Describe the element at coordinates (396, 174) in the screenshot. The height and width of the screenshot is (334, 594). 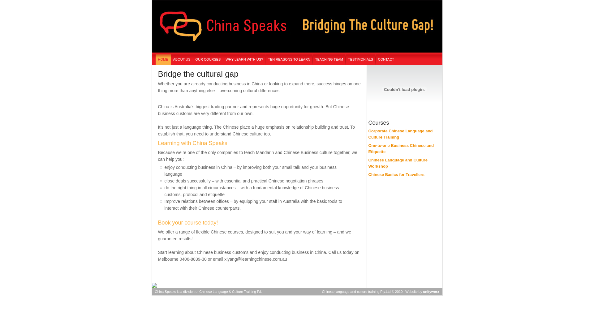
I see `Chinese Basics for Travellers` at that location.